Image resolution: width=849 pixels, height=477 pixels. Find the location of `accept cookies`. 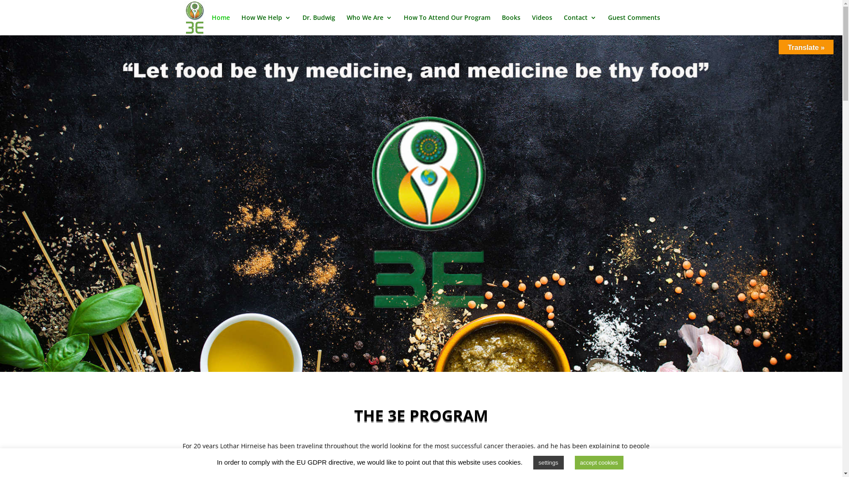

accept cookies is located at coordinates (599, 463).